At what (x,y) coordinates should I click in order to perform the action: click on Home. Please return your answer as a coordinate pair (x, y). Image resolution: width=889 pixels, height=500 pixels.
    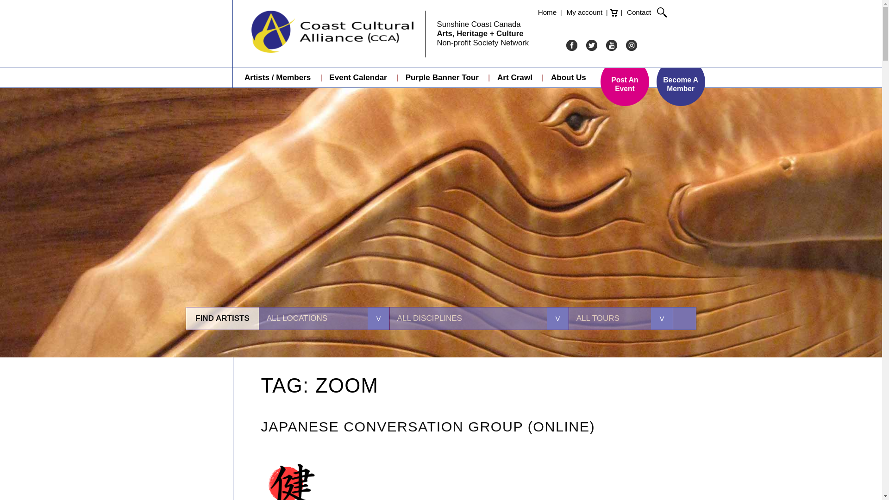
    Looking at the image, I should click on (548, 12).